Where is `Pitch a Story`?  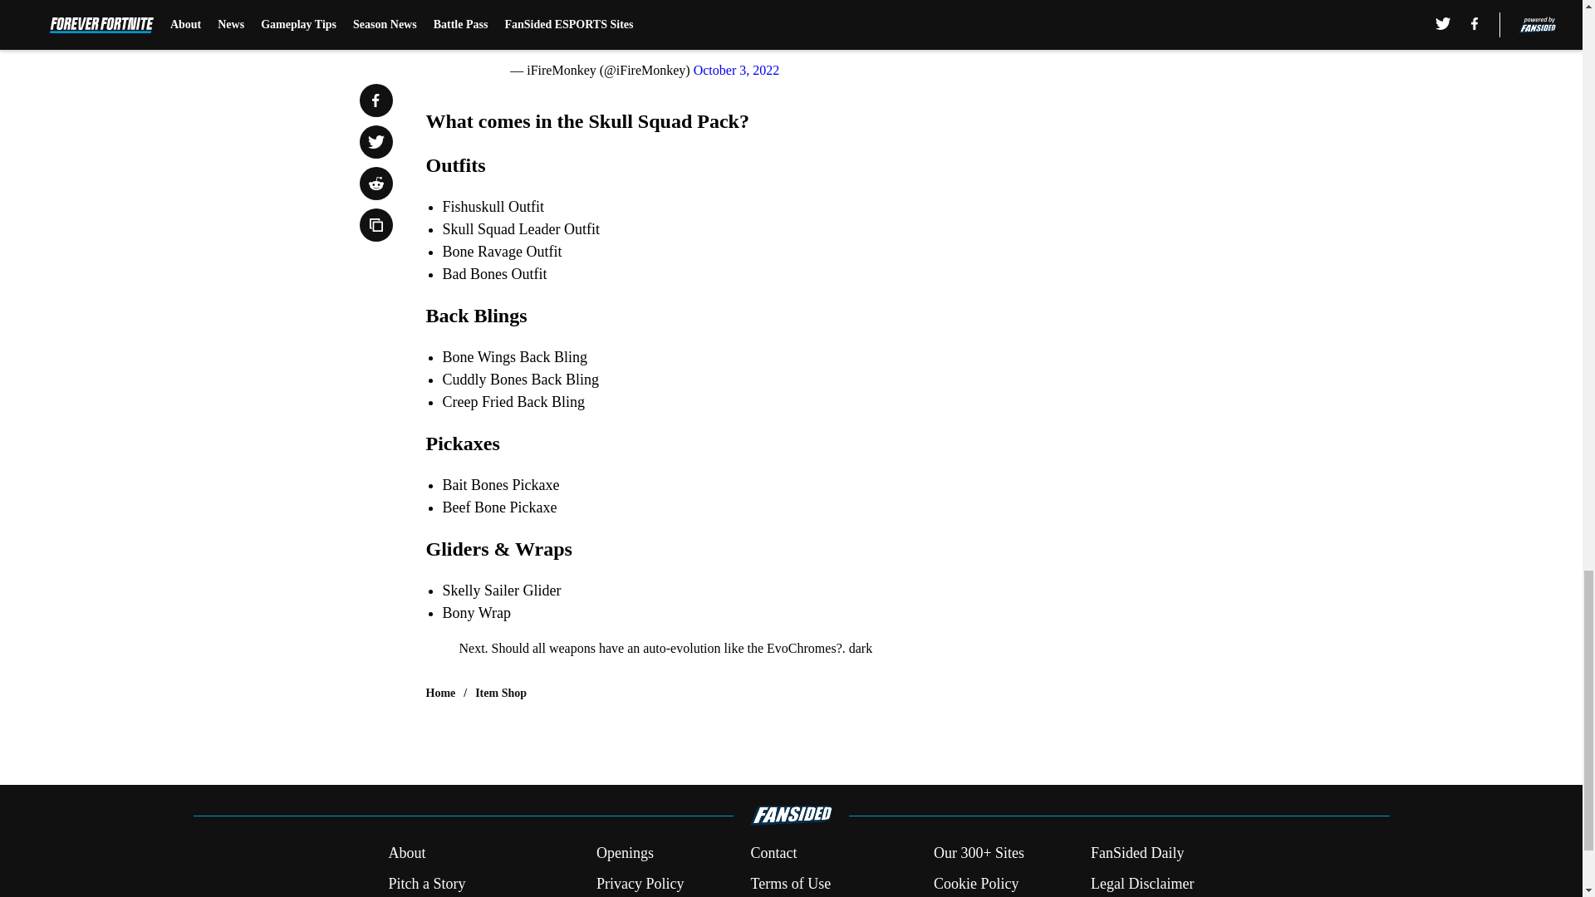 Pitch a Story is located at coordinates (426, 884).